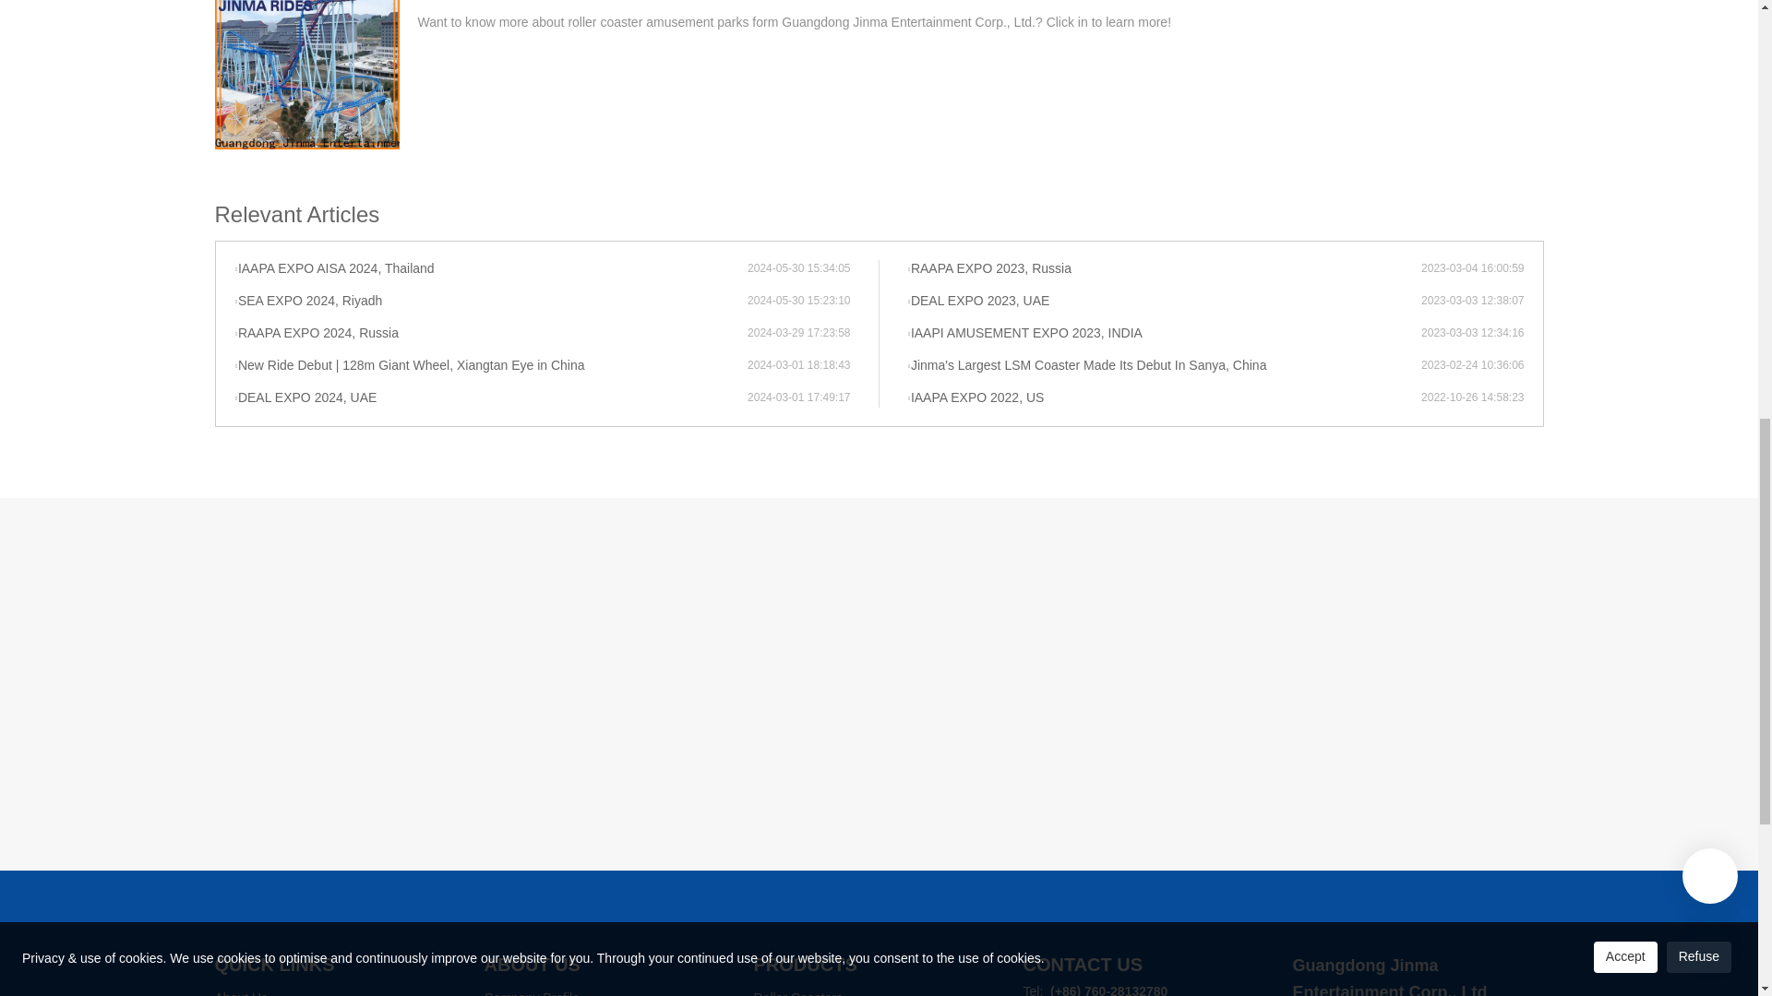 The width and height of the screenshot is (1772, 996). I want to click on SEA EXPO 2024, Riyadh, so click(491, 301).